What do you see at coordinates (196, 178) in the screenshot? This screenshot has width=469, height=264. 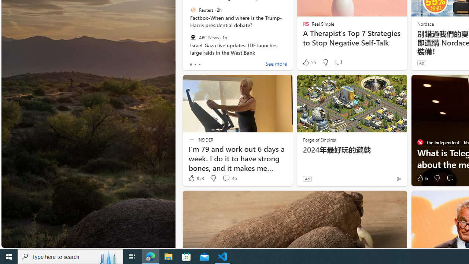 I see `858 Like` at bounding box center [196, 178].